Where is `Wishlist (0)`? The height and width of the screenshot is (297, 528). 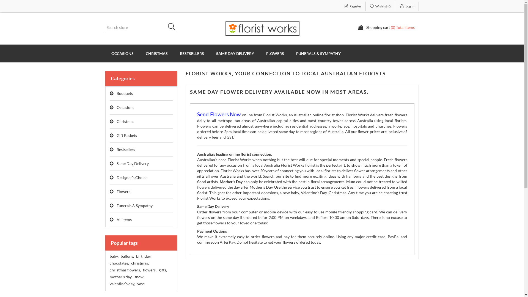 Wishlist (0) is located at coordinates (381, 6).